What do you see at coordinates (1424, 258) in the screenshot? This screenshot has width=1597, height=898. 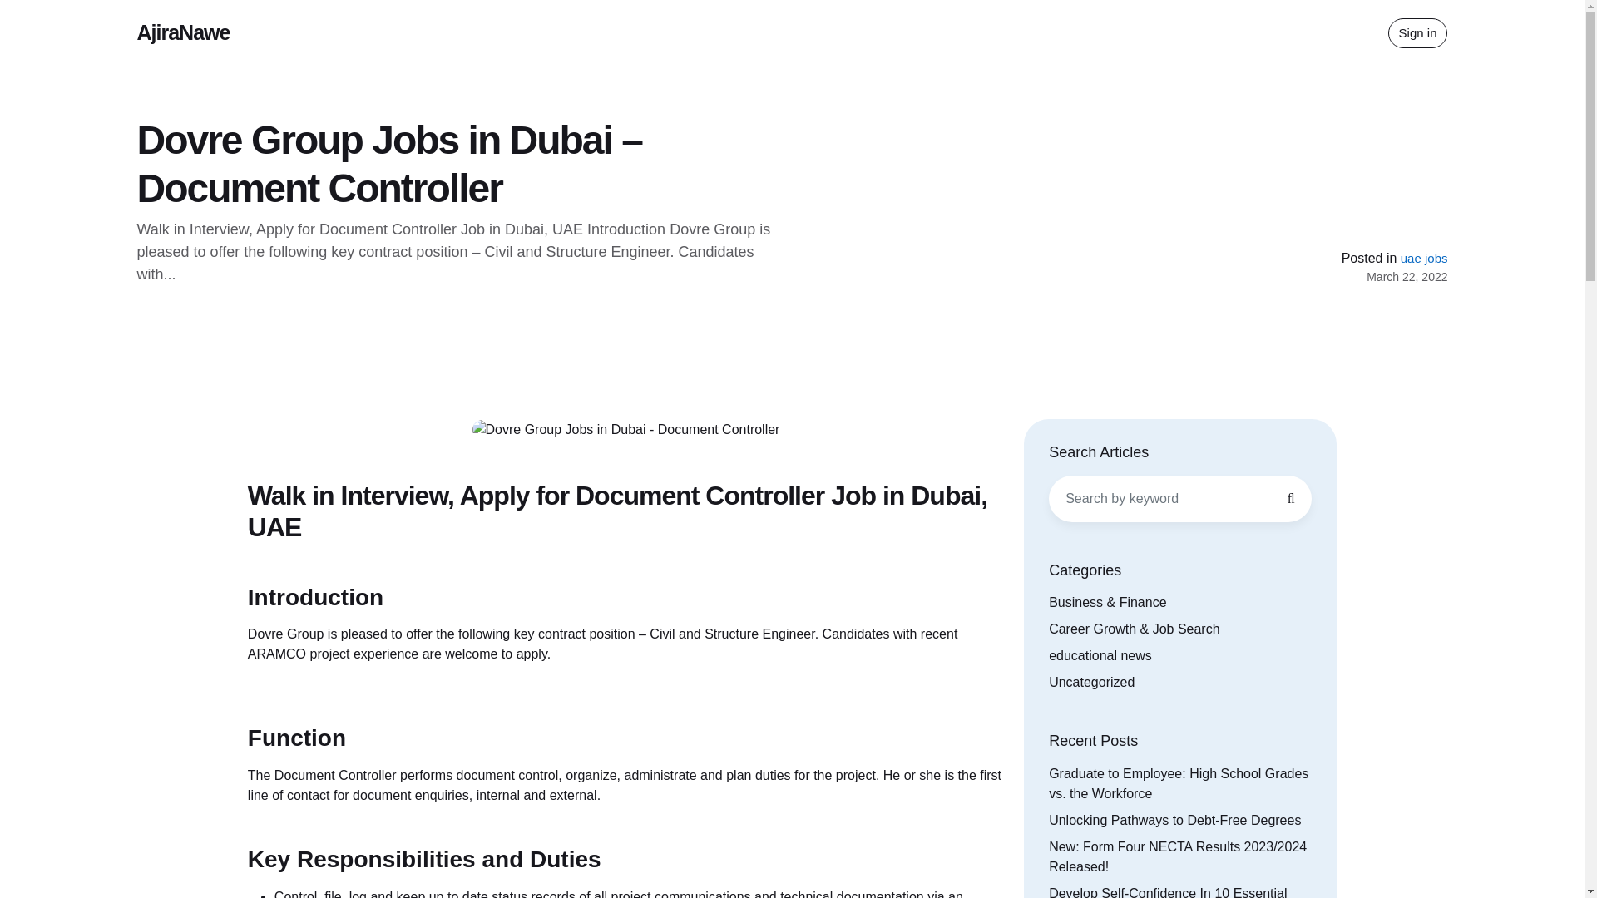 I see `uae jobs` at bounding box center [1424, 258].